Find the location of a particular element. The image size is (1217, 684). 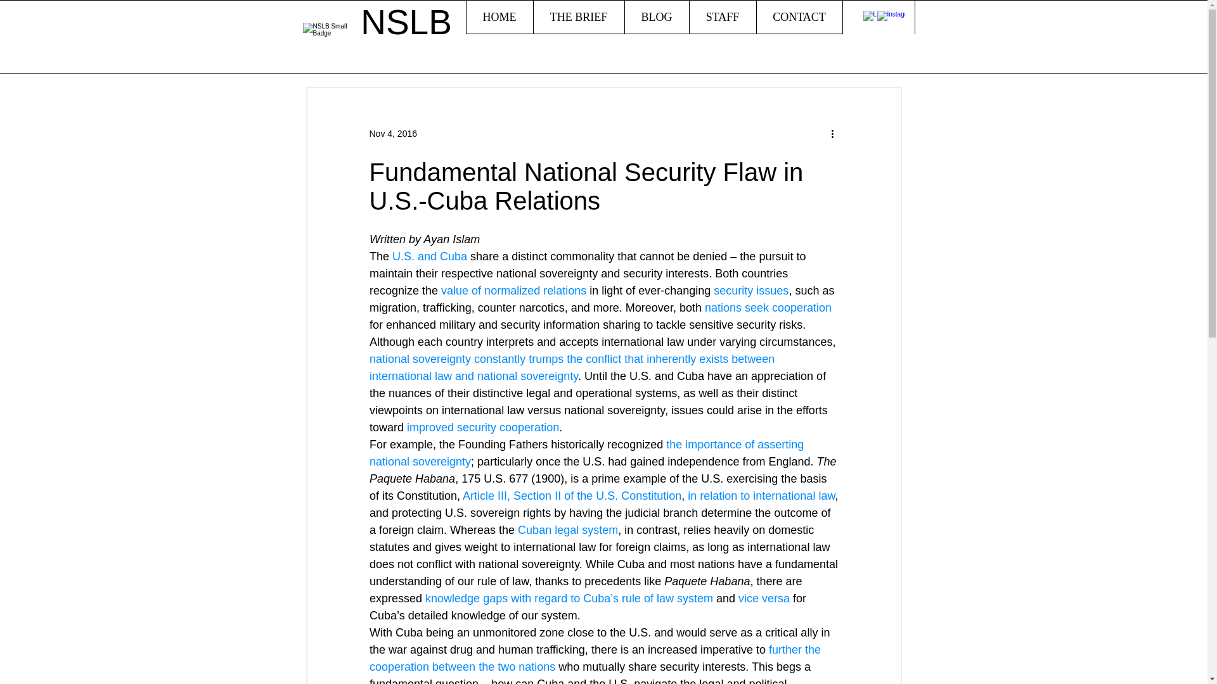

HOME is located at coordinates (499, 16).